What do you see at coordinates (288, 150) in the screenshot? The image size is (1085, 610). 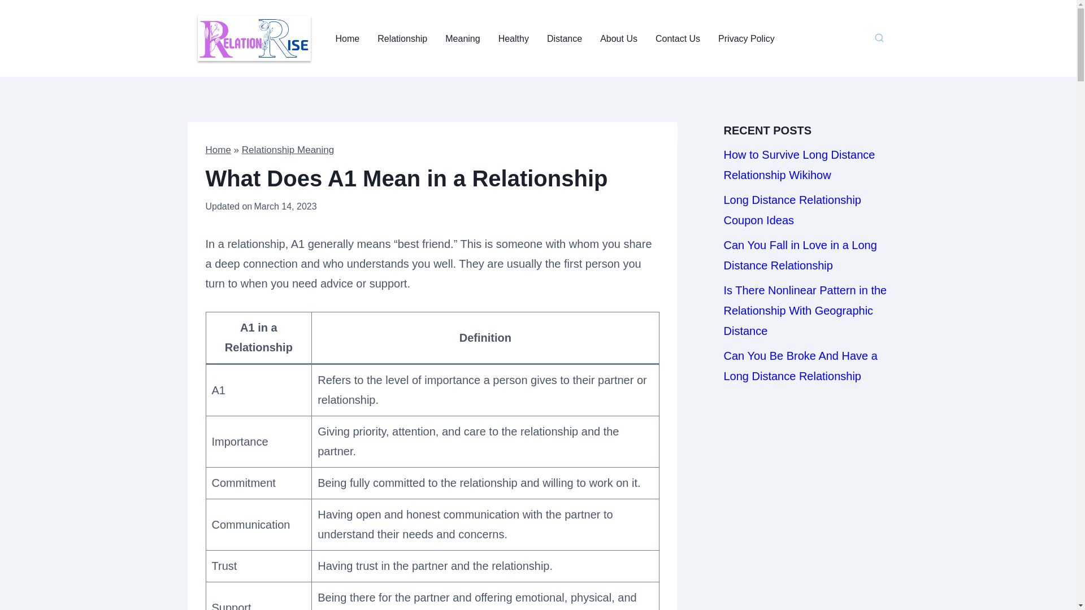 I see `Relationship Meaning` at bounding box center [288, 150].